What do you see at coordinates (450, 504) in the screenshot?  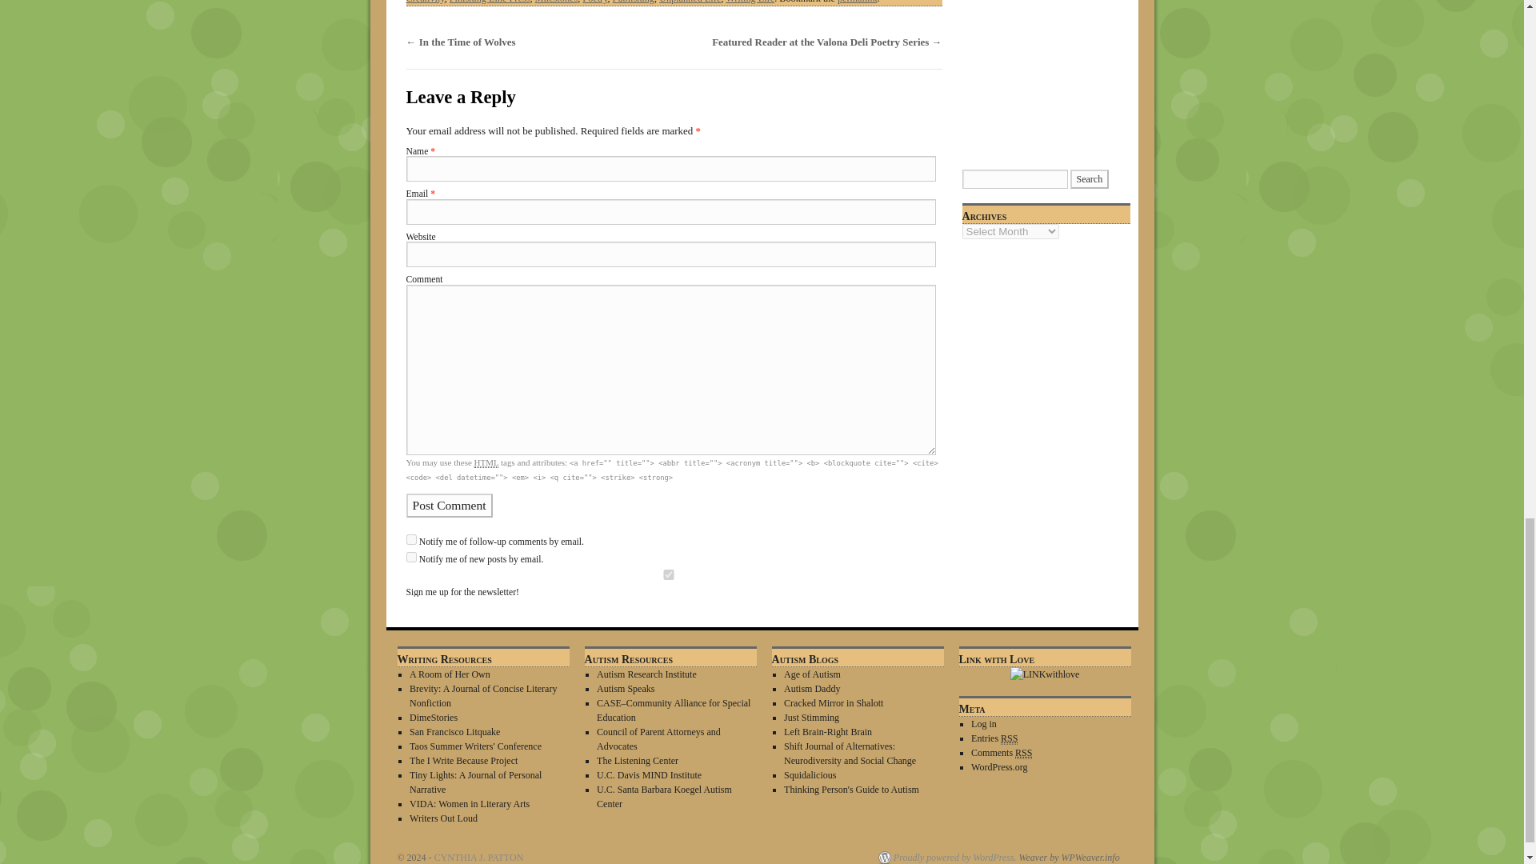 I see `Post Comment` at bounding box center [450, 504].